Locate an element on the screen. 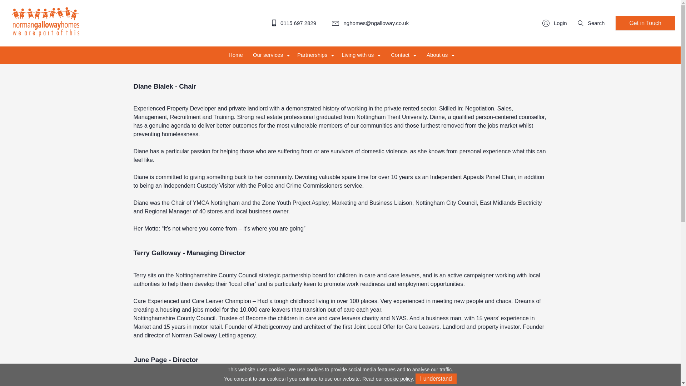 The image size is (686, 386). cookie policy is located at coordinates (398, 379).